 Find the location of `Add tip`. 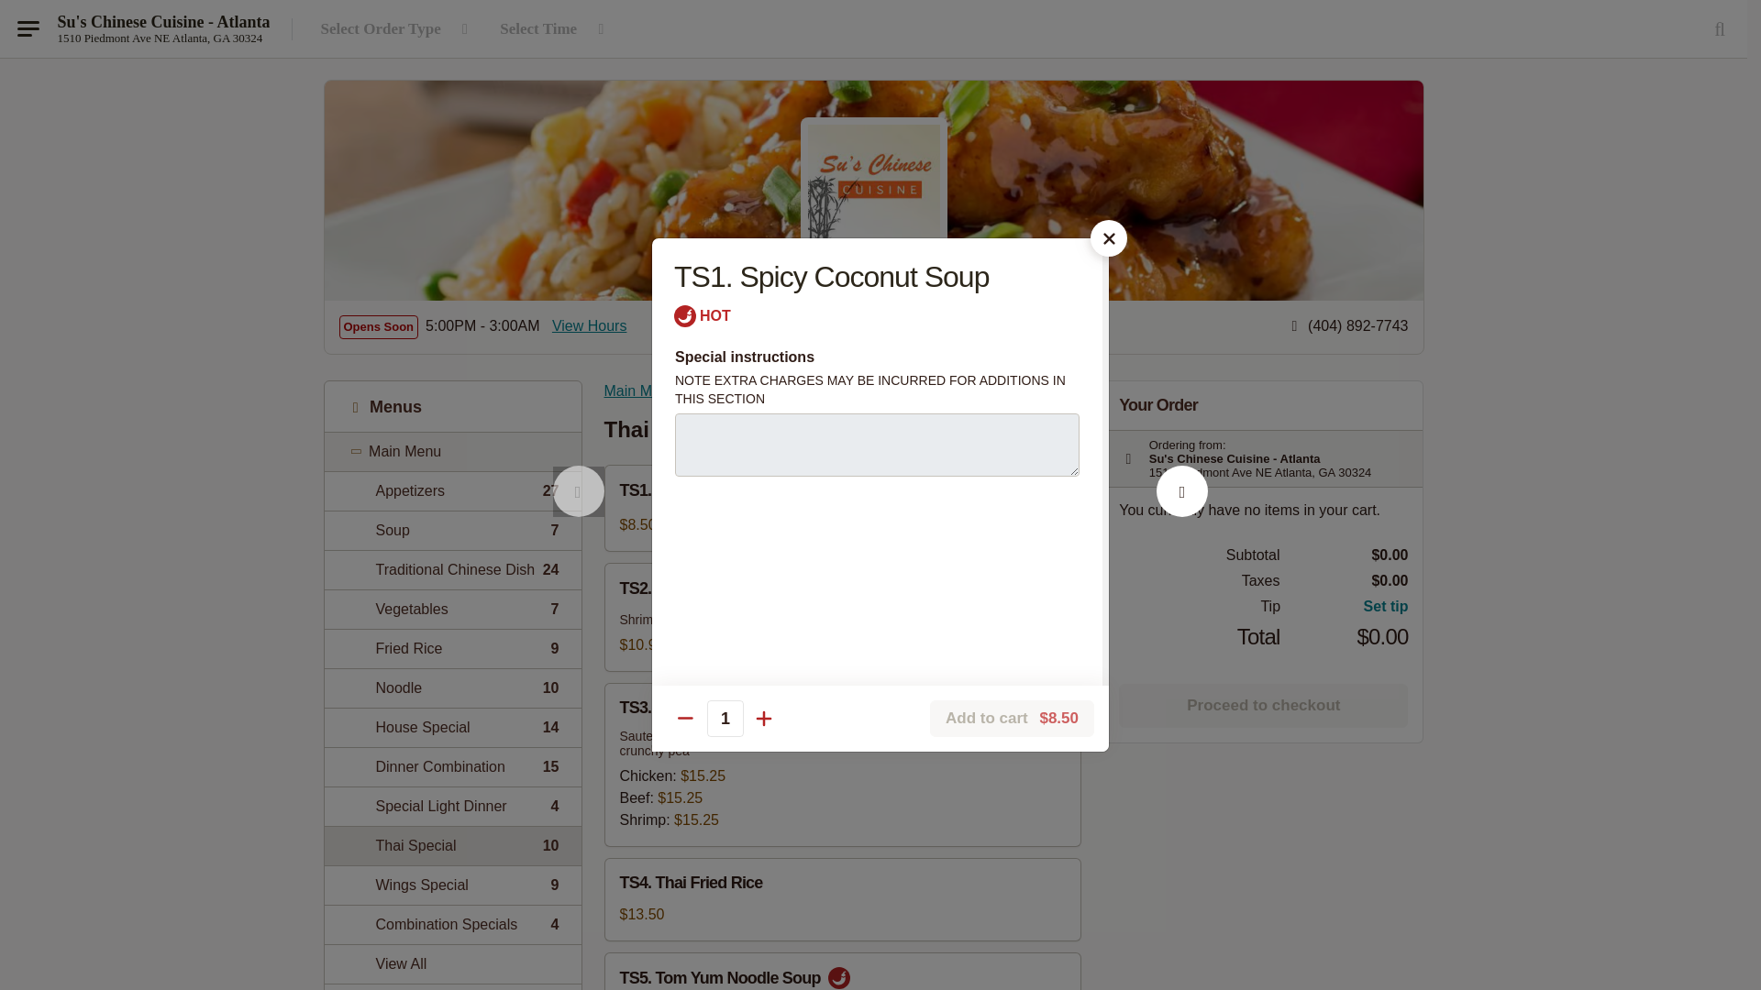

Add tip is located at coordinates (1345, 607).